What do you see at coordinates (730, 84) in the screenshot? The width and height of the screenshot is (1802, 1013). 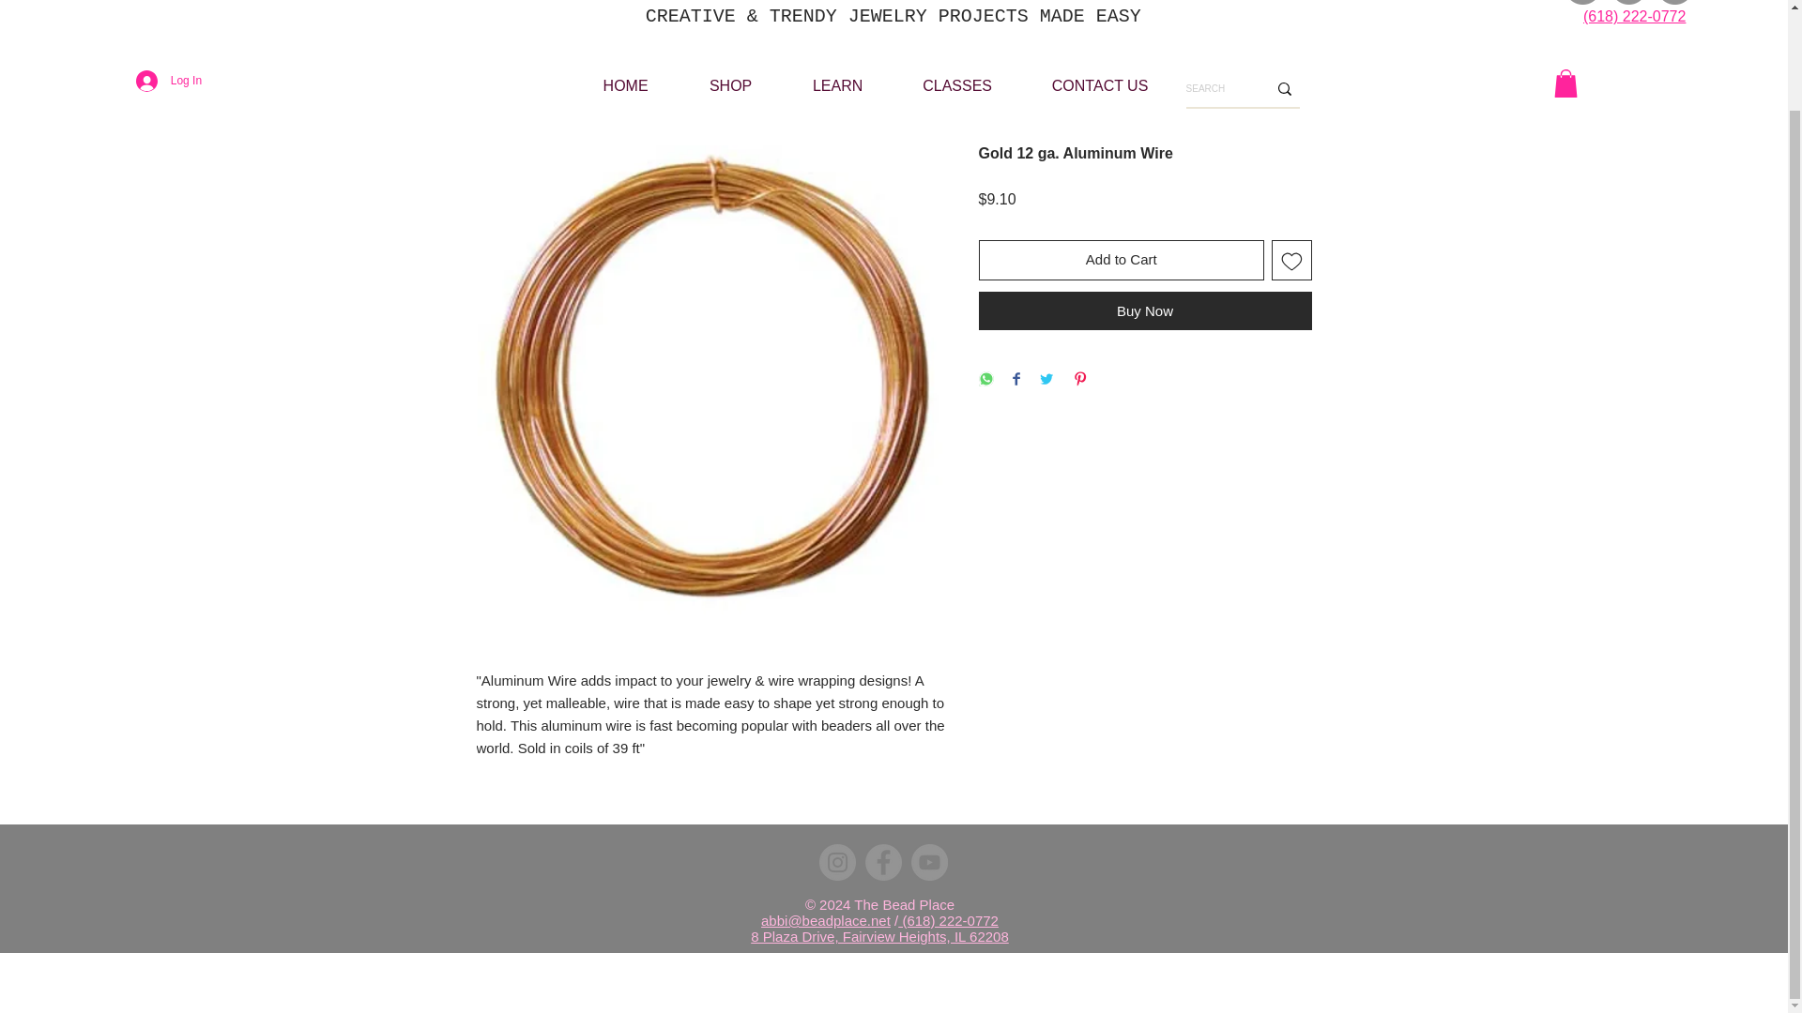 I see `SHOP` at bounding box center [730, 84].